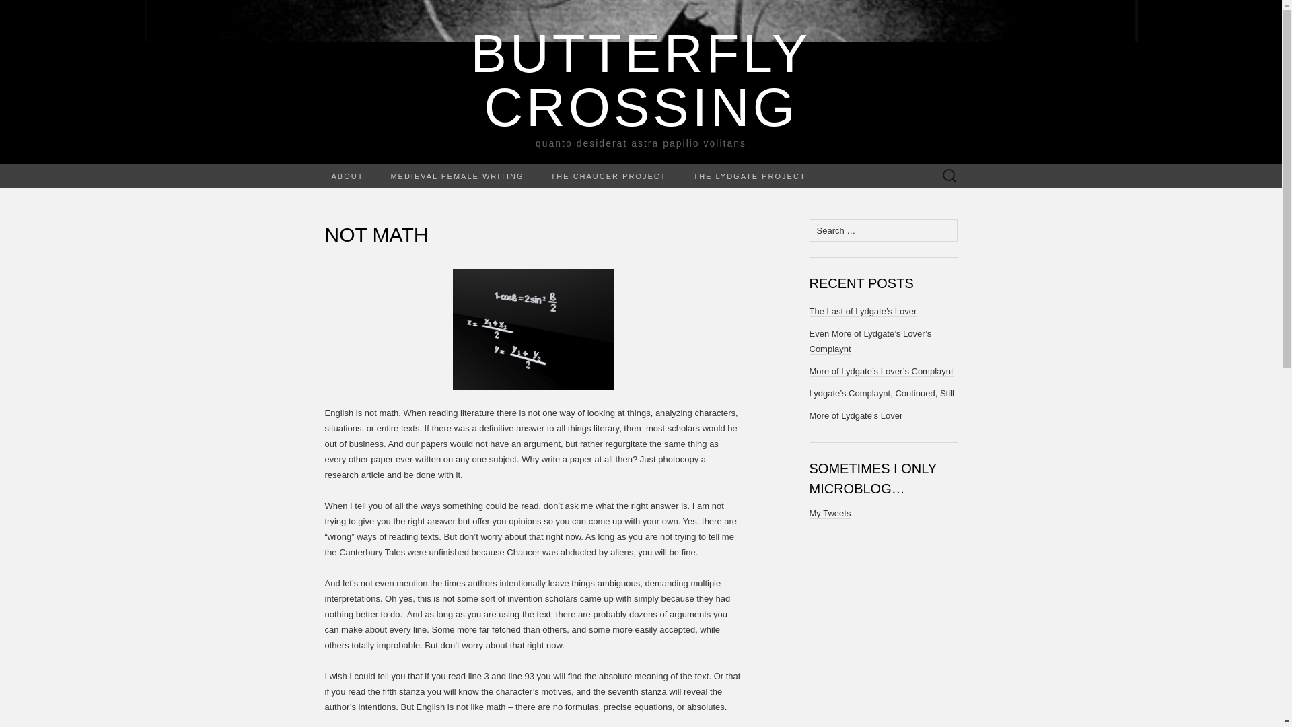  I want to click on ABOUT, so click(347, 176).